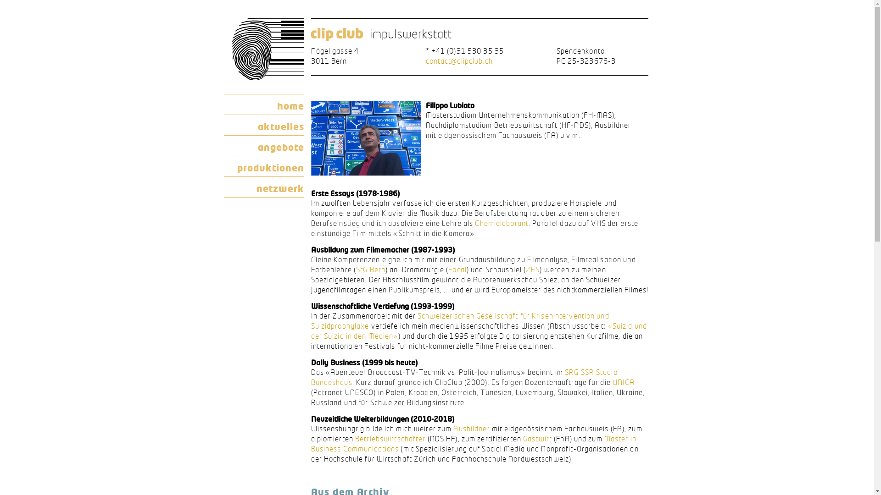 Image resolution: width=881 pixels, height=495 pixels. I want to click on aktuelles, so click(264, 125).